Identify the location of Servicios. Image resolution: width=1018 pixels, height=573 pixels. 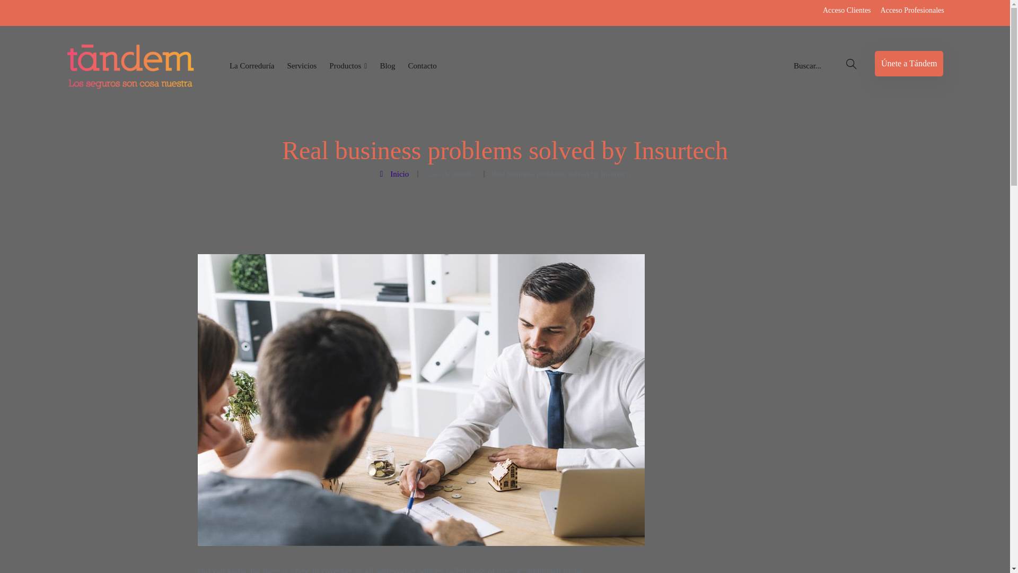
(302, 66).